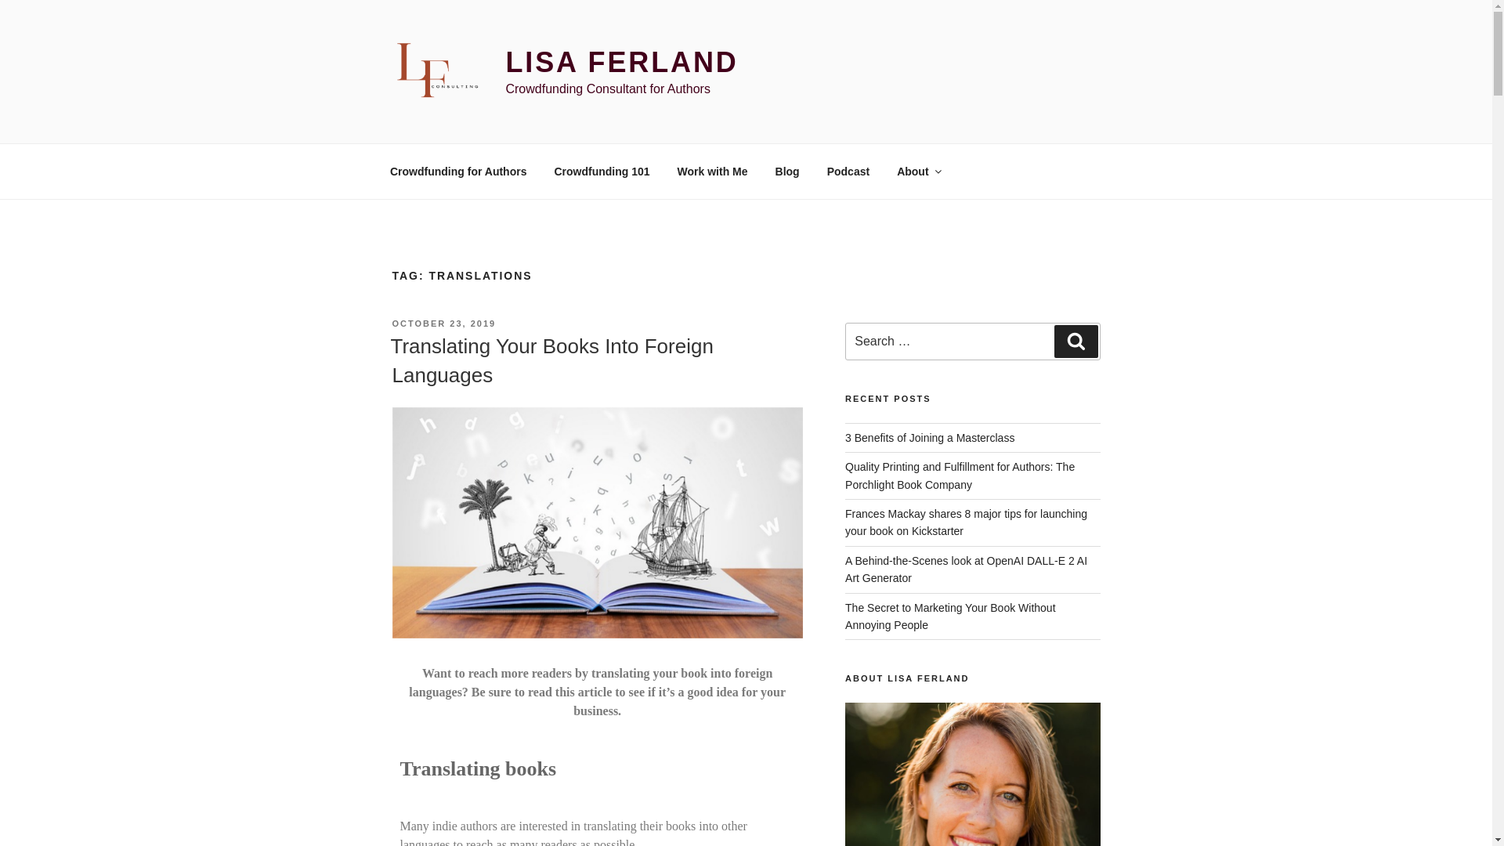 The width and height of the screenshot is (1504, 846). What do you see at coordinates (967, 569) in the screenshot?
I see `A Behind-the-Scenes look at OpenAI DALL-E 2 AI Art Generator` at bounding box center [967, 569].